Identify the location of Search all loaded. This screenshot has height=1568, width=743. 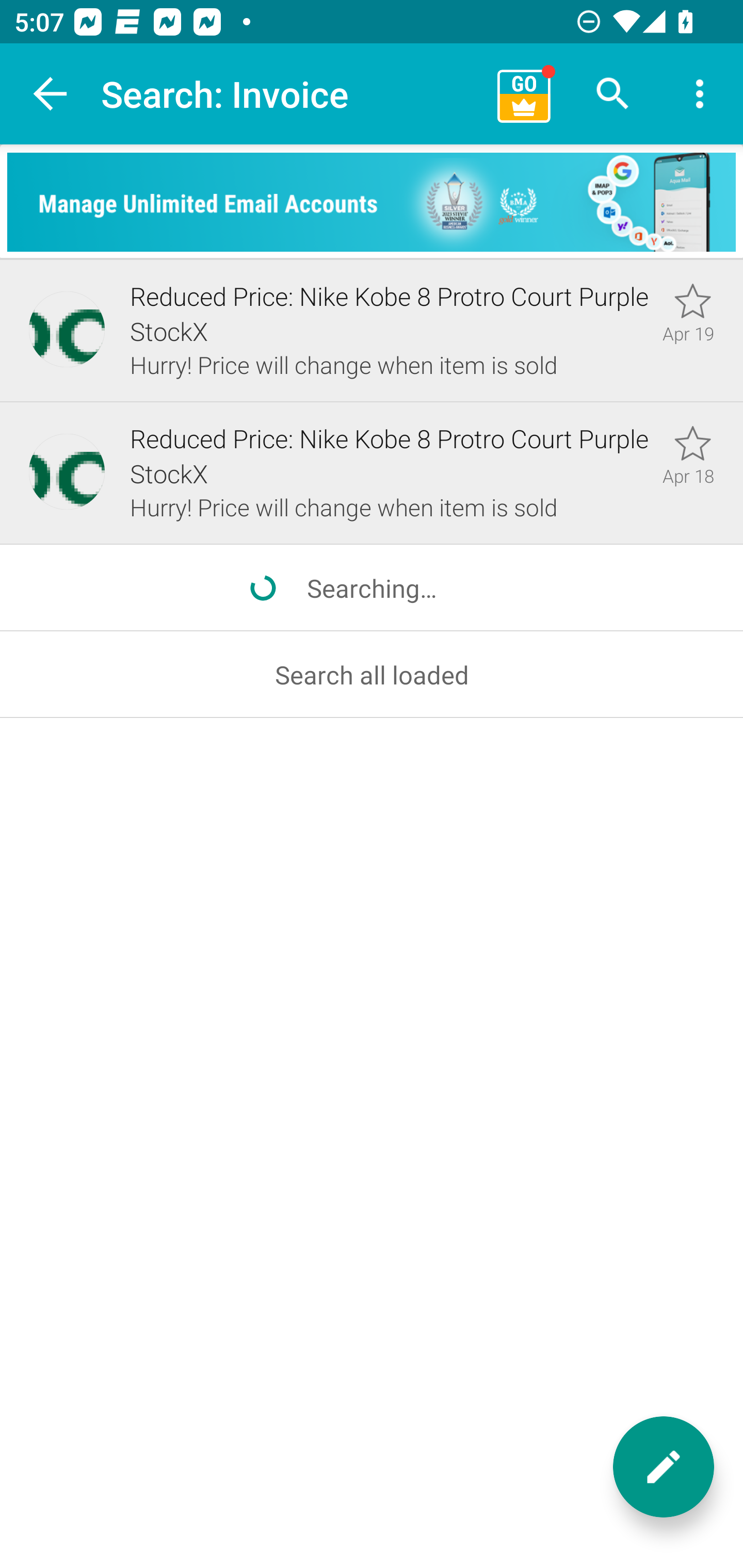
(372, 675).